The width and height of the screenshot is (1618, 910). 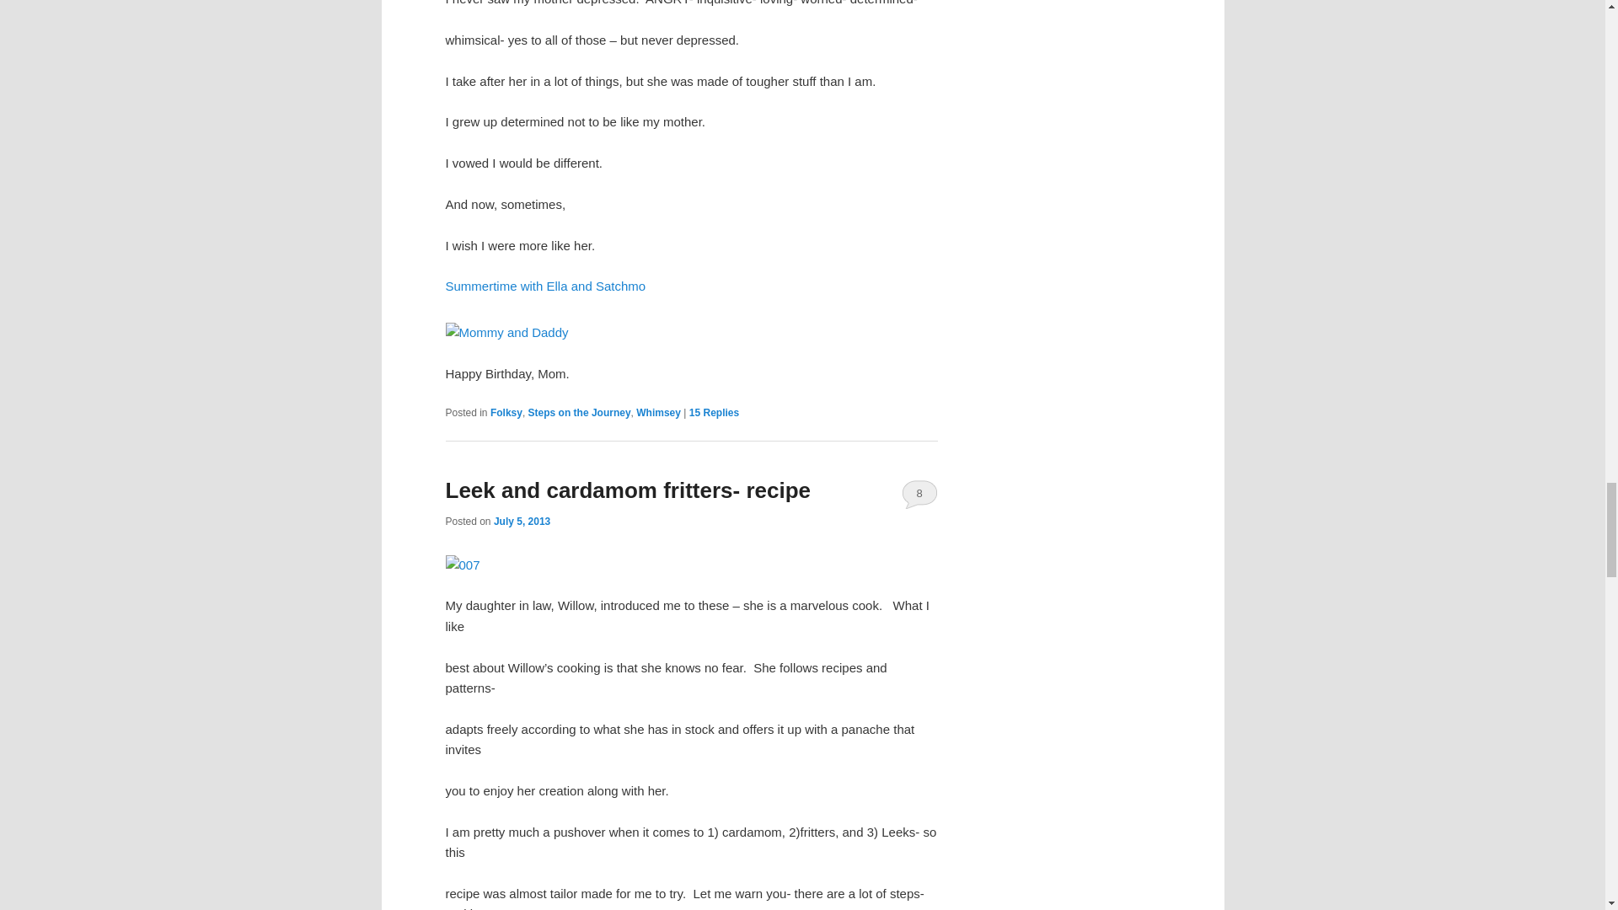 What do you see at coordinates (521, 522) in the screenshot?
I see `10:07 PM` at bounding box center [521, 522].